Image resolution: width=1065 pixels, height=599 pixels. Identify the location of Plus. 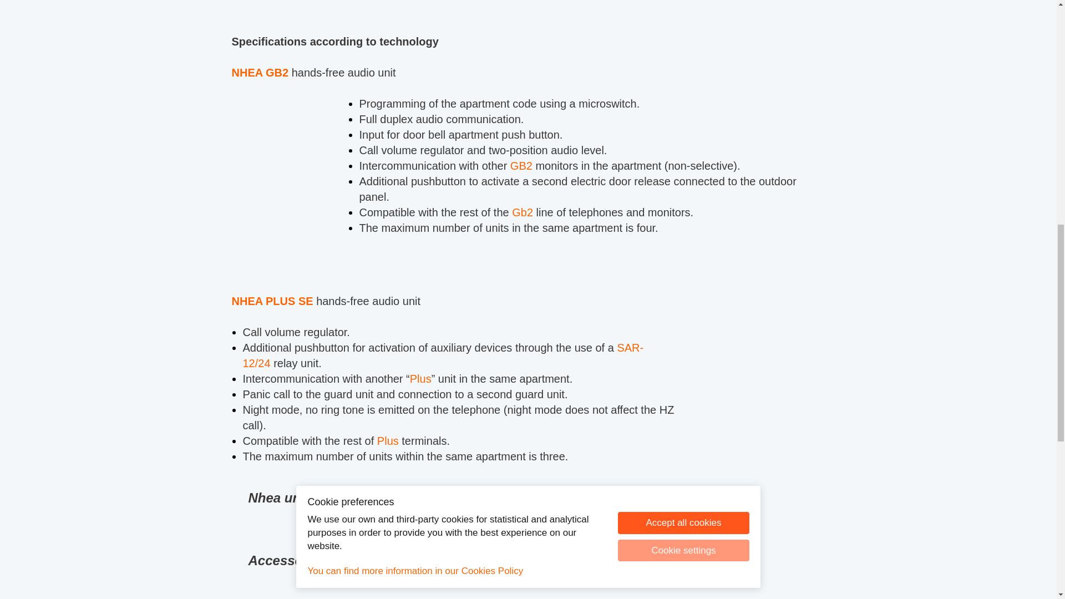
(387, 440).